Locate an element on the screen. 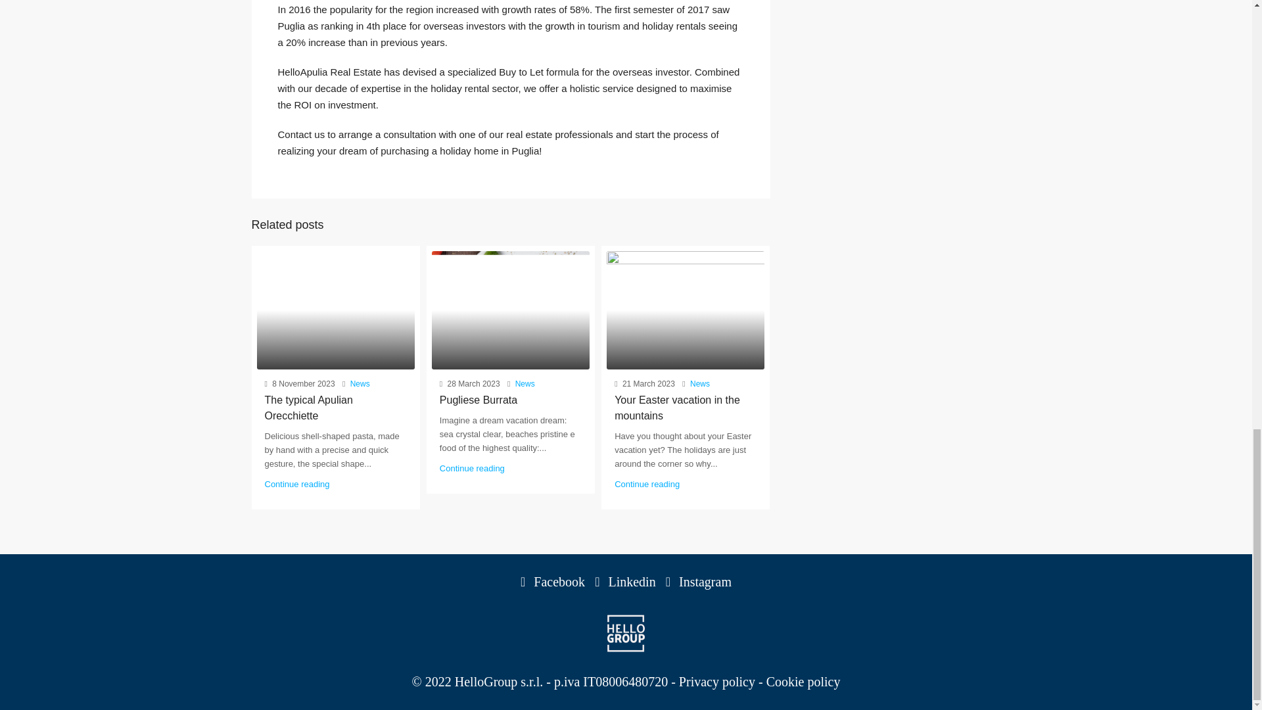  Pugliese Burrata is located at coordinates (479, 400).